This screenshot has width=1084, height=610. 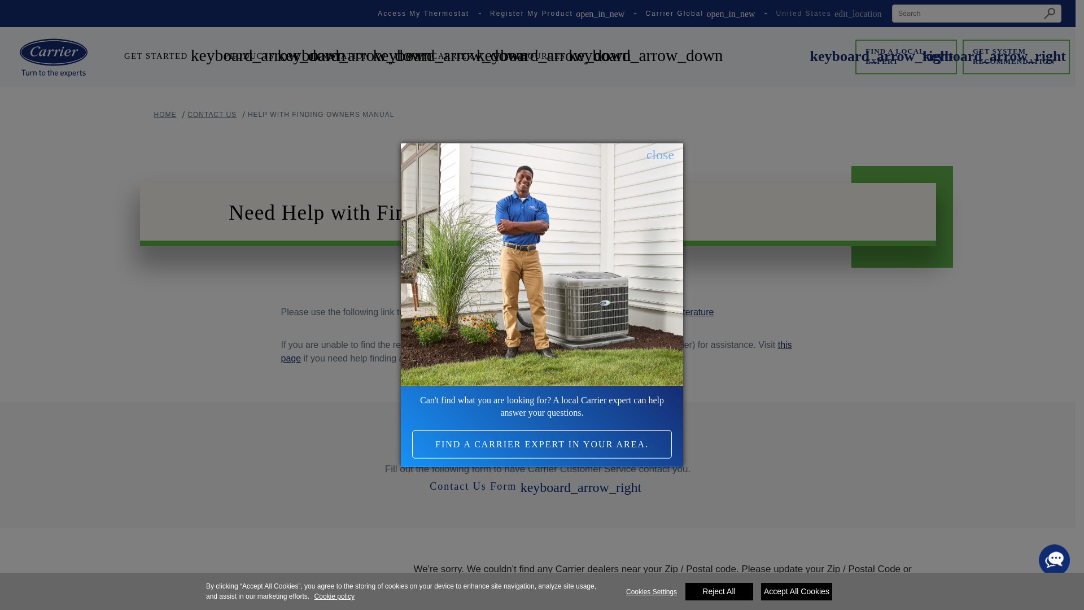 I want to click on PRODUCTS, so click(x=259, y=56).